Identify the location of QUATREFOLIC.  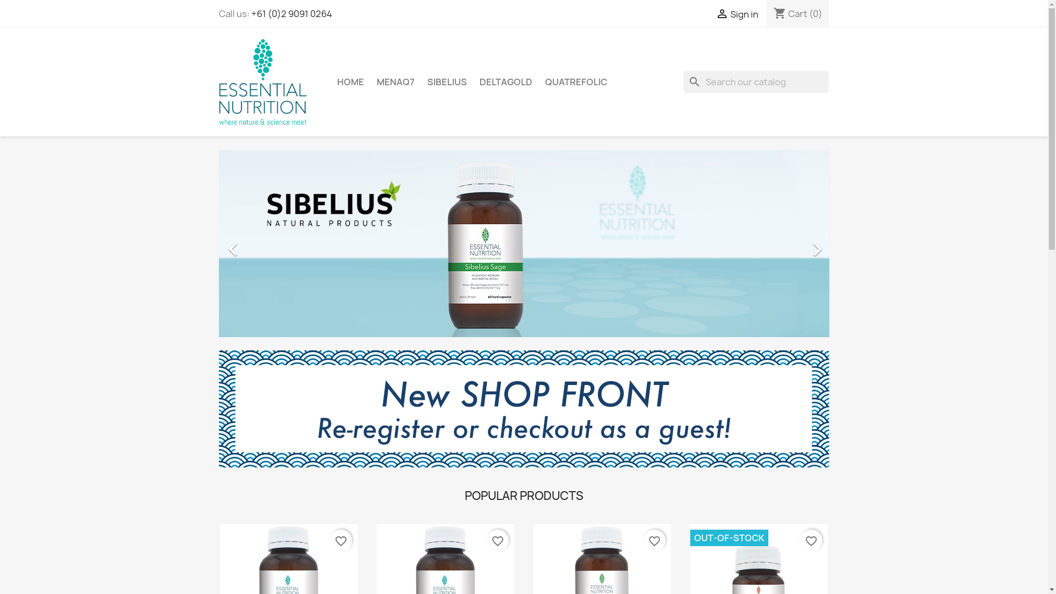
(575, 82).